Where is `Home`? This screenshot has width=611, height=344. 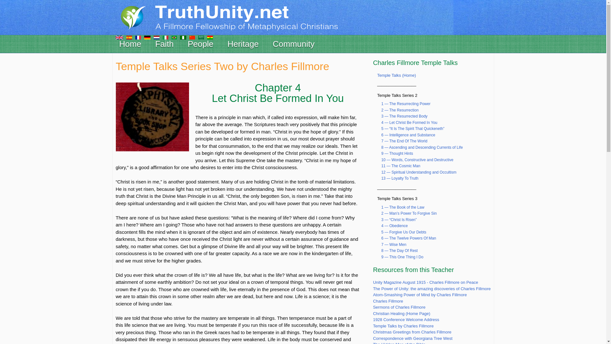 Home is located at coordinates (239, 17).